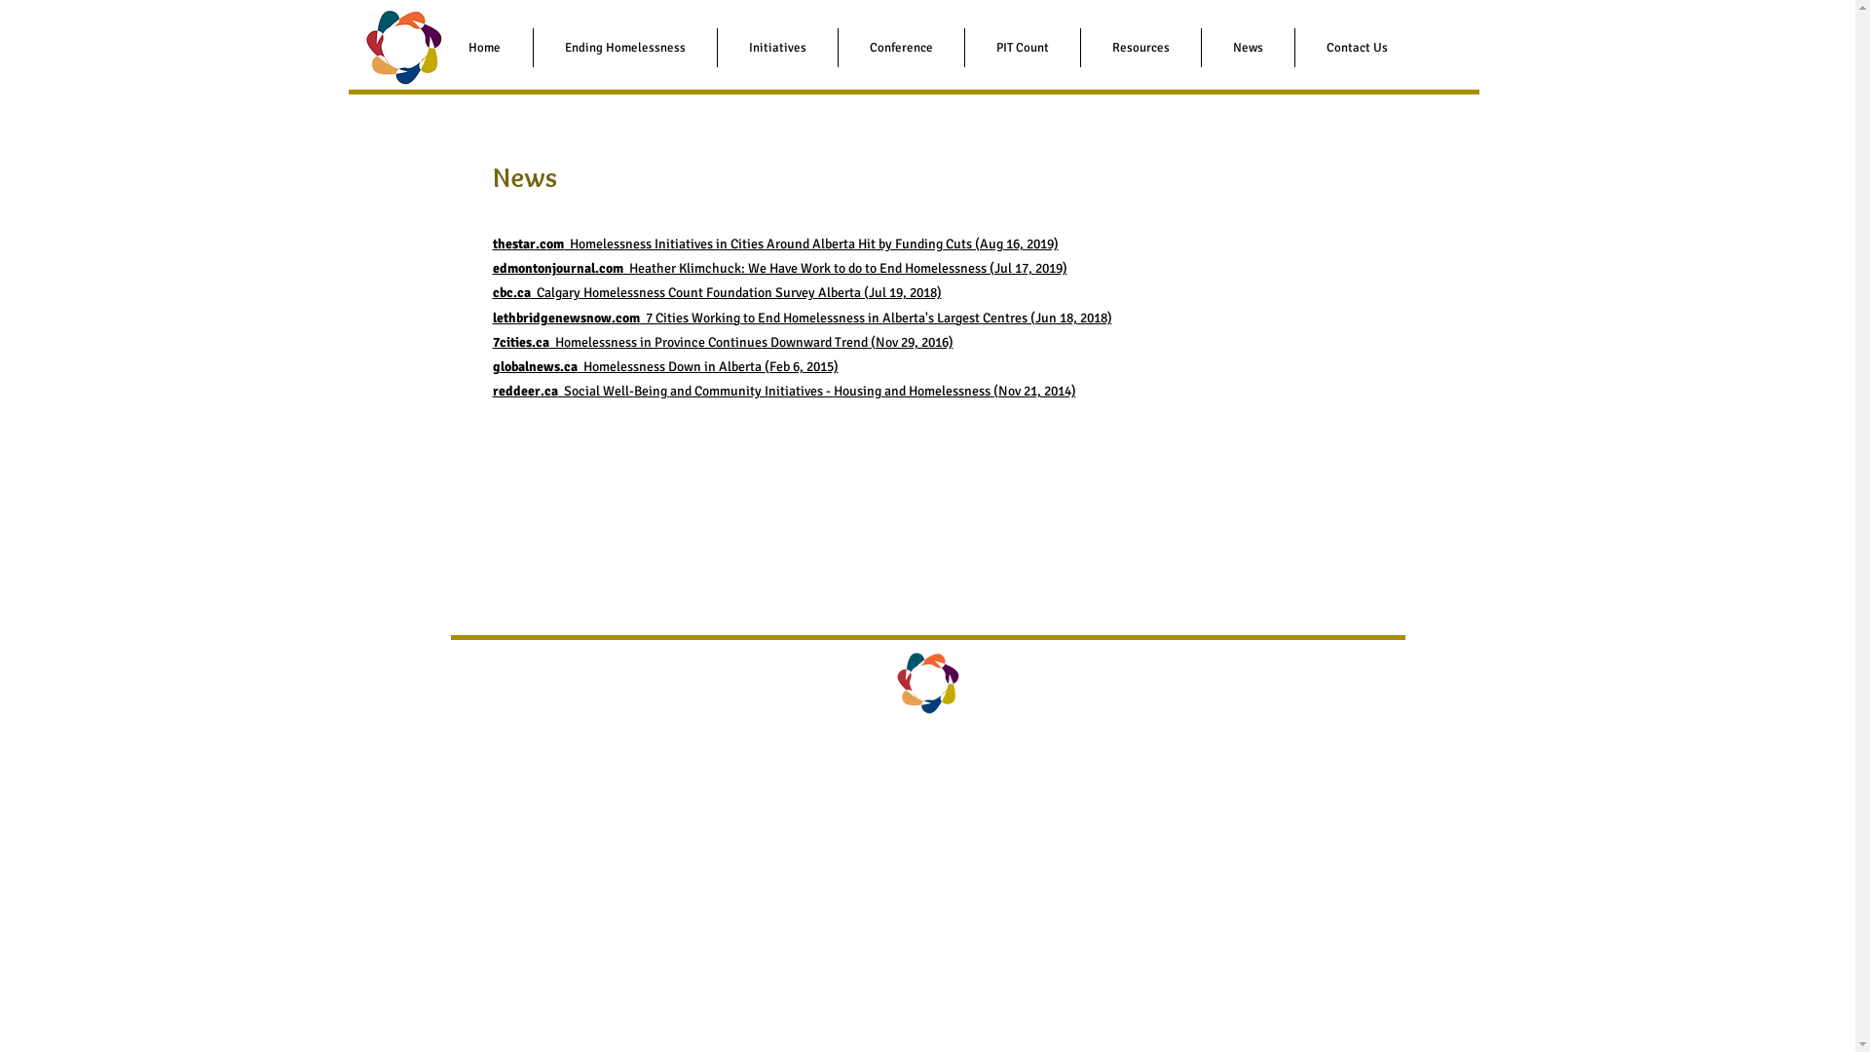 This screenshot has width=1870, height=1052. Describe the element at coordinates (654, 392) in the screenshot. I see `eing` at that location.